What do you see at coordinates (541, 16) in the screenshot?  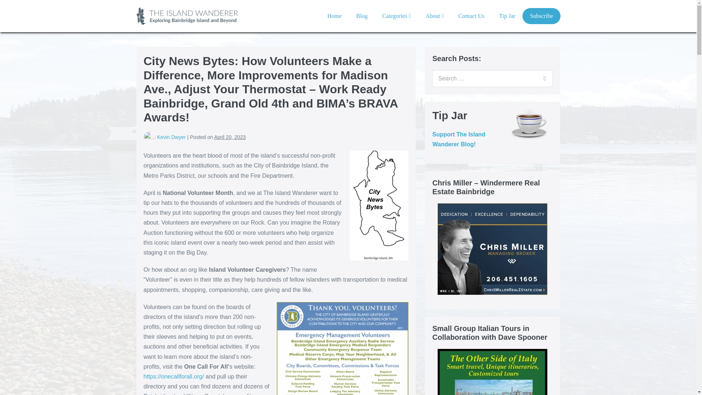 I see `Subscribe` at bounding box center [541, 16].